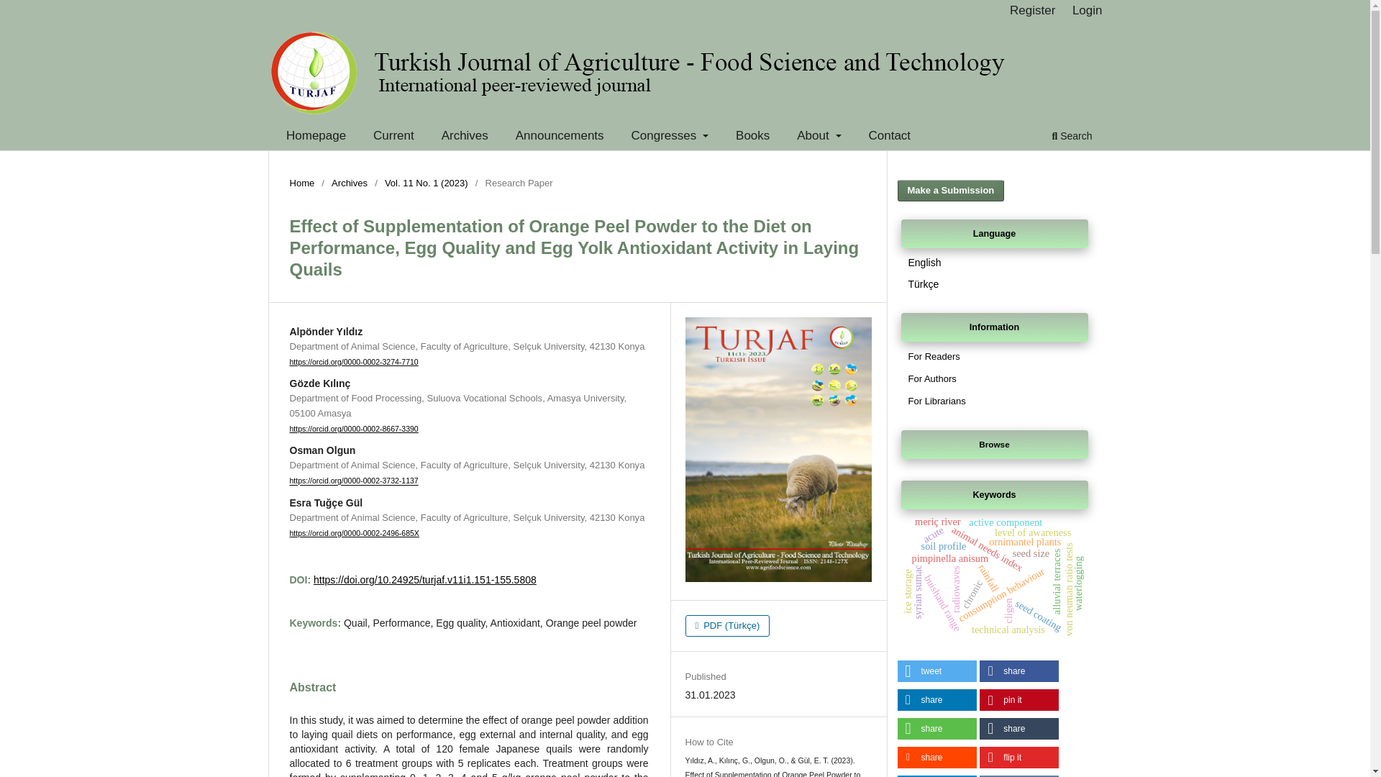 The height and width of the screenshot is (777, 1381). I want to click on Current, so click(394, 137).